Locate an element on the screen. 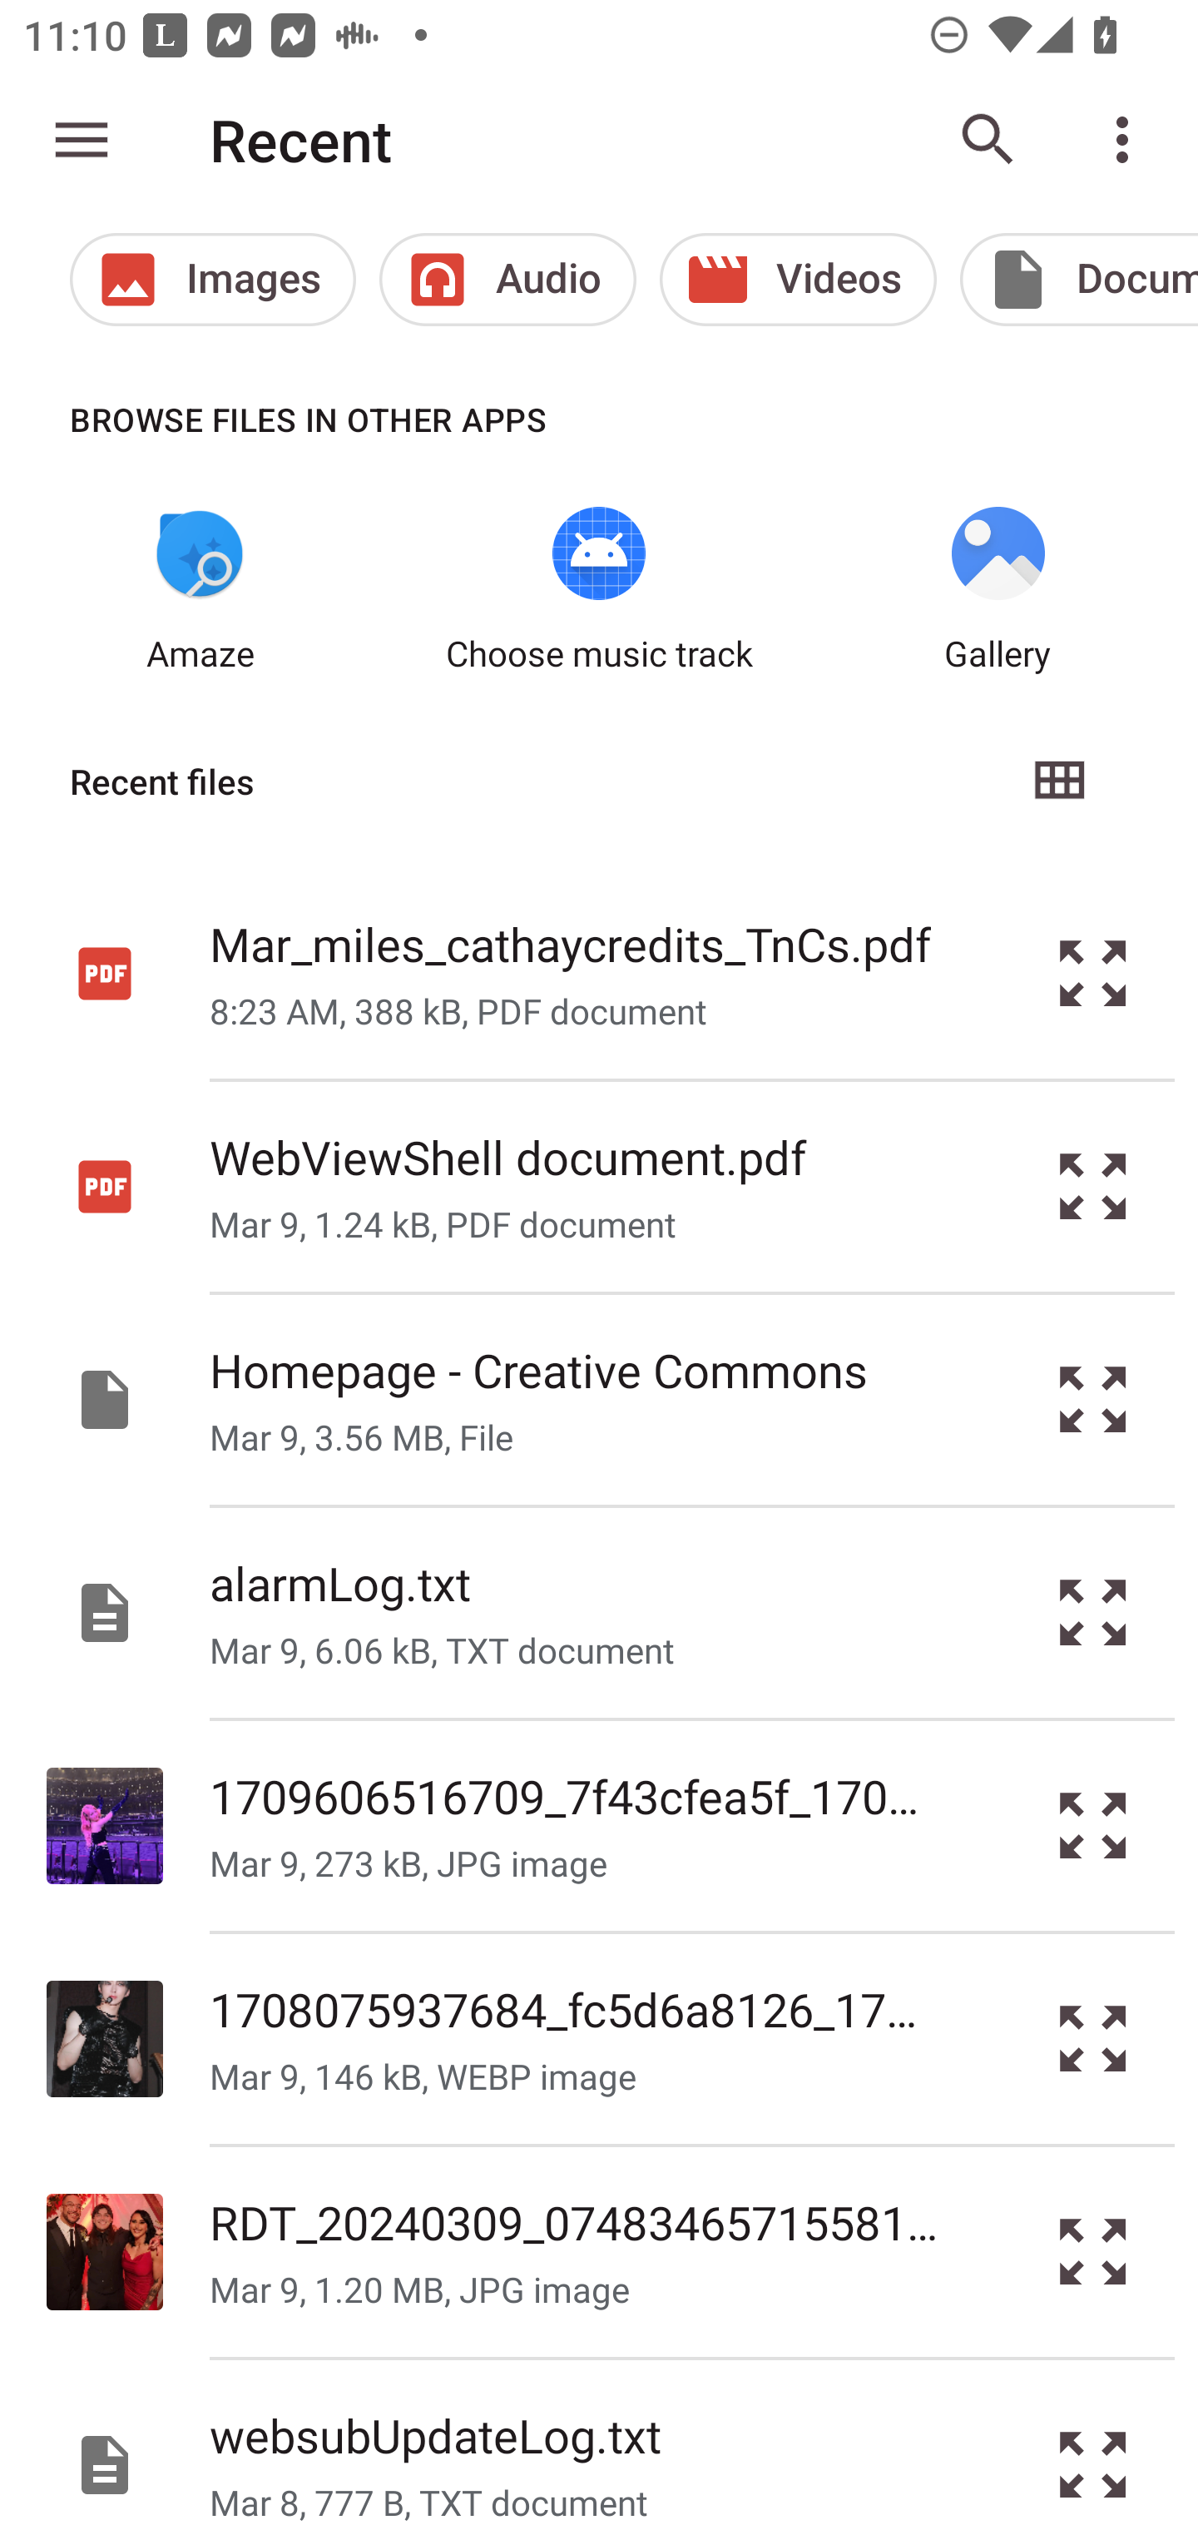 This screenshot has width=1198, height=2530. Preview the file alarmLog.txt is located at coordinates (1093, 1613).